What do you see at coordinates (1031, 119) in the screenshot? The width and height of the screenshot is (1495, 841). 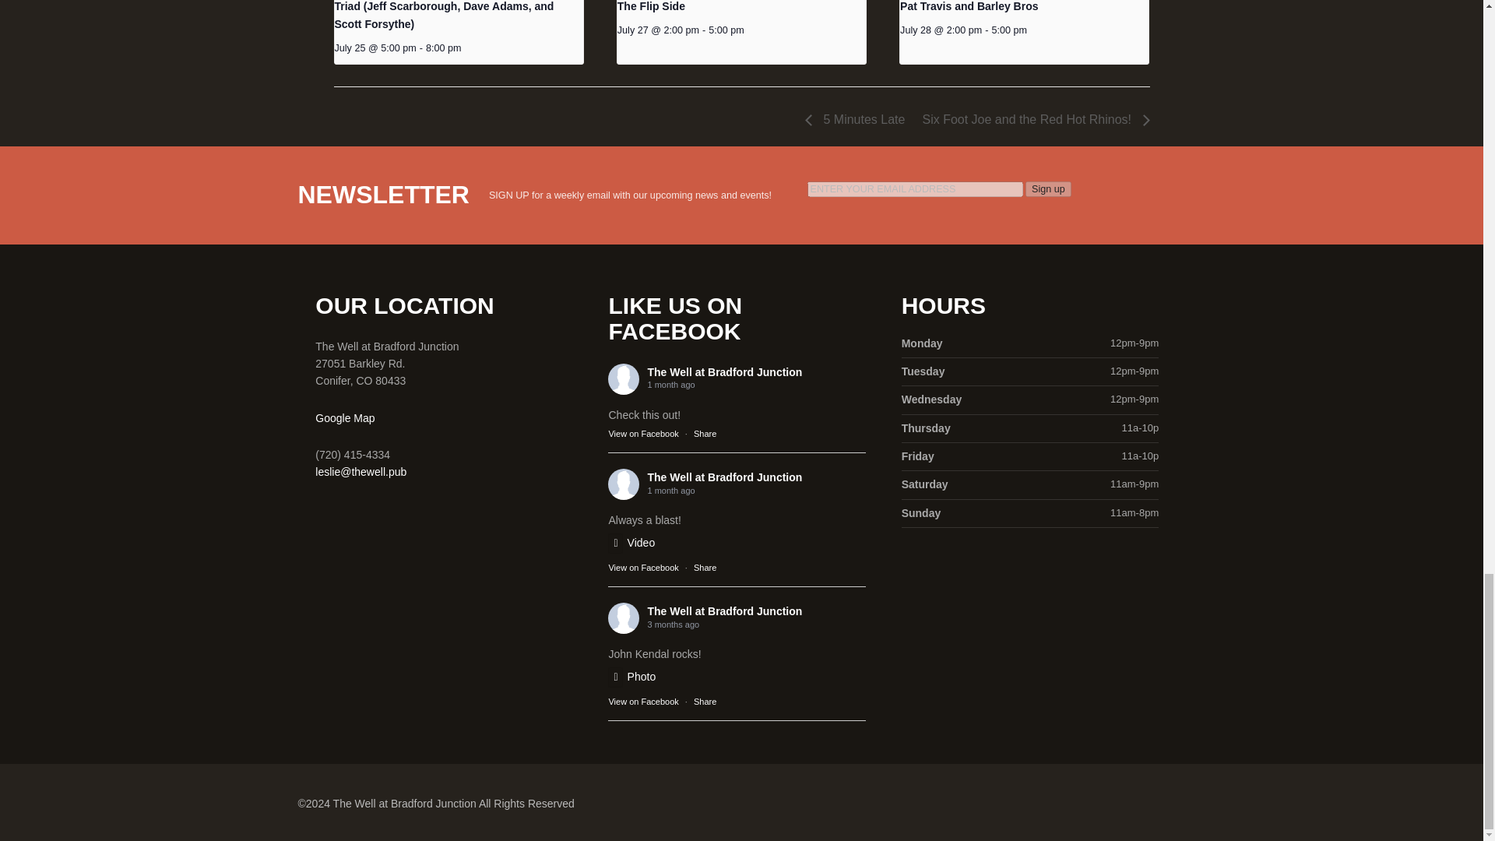 I see `Six Foot Joe and the Red Hot Rhinos!` at bounding box center [1031, 119].